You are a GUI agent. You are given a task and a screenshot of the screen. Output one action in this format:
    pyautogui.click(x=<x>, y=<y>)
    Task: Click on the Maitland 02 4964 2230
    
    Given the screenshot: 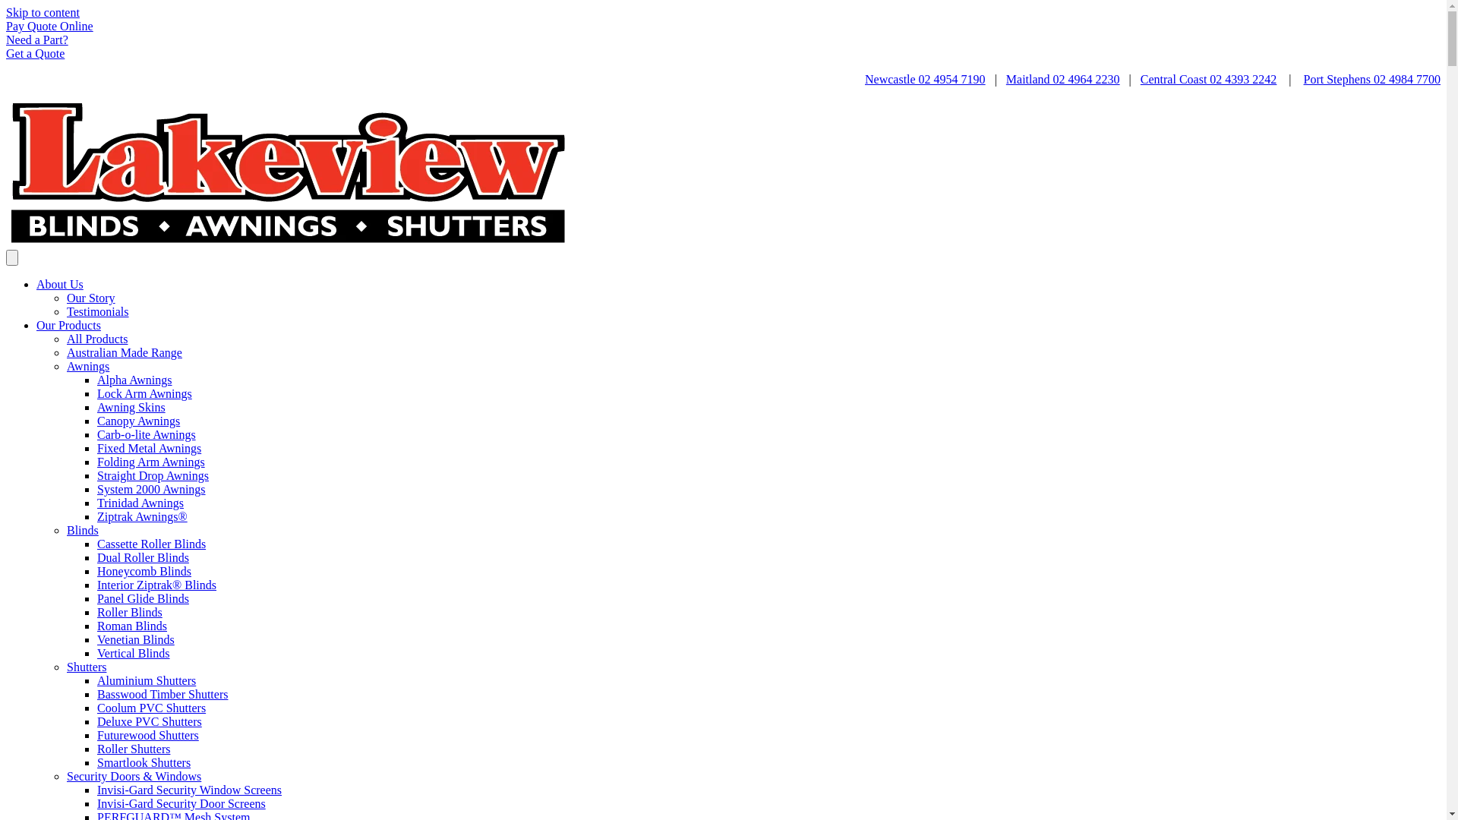 What is the action you would take?
    pyautogui.click(x=1063, y=79)
    